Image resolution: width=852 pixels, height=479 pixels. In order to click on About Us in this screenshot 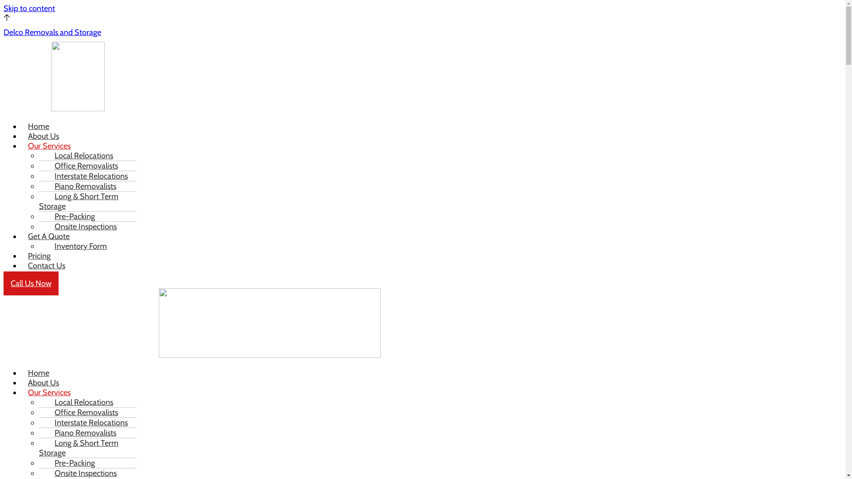, I will do `click(43, 383)`.